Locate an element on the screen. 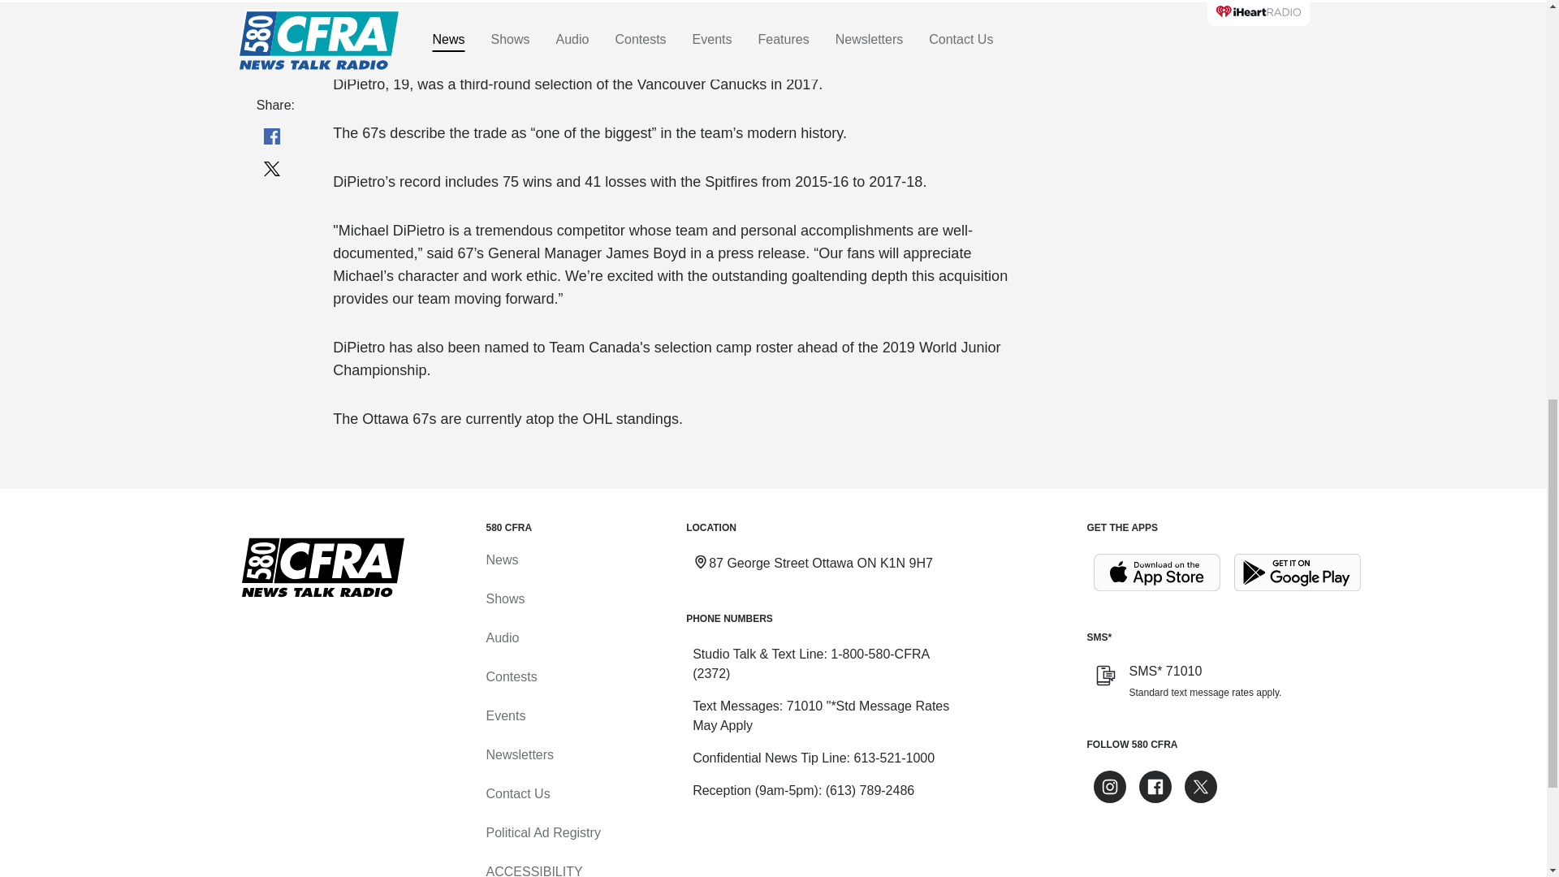 Image resolution: width=1559 pixels, height=877 pixels. ACCESSIBILITY is located at coordinates (533, 871).